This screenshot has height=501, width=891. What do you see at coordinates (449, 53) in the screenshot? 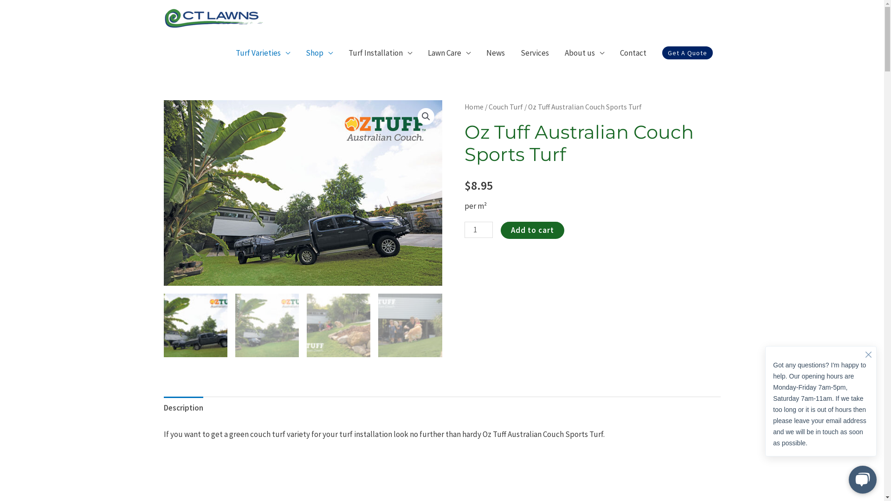
I see `Lawn Care` at bounding box center [449, 53].